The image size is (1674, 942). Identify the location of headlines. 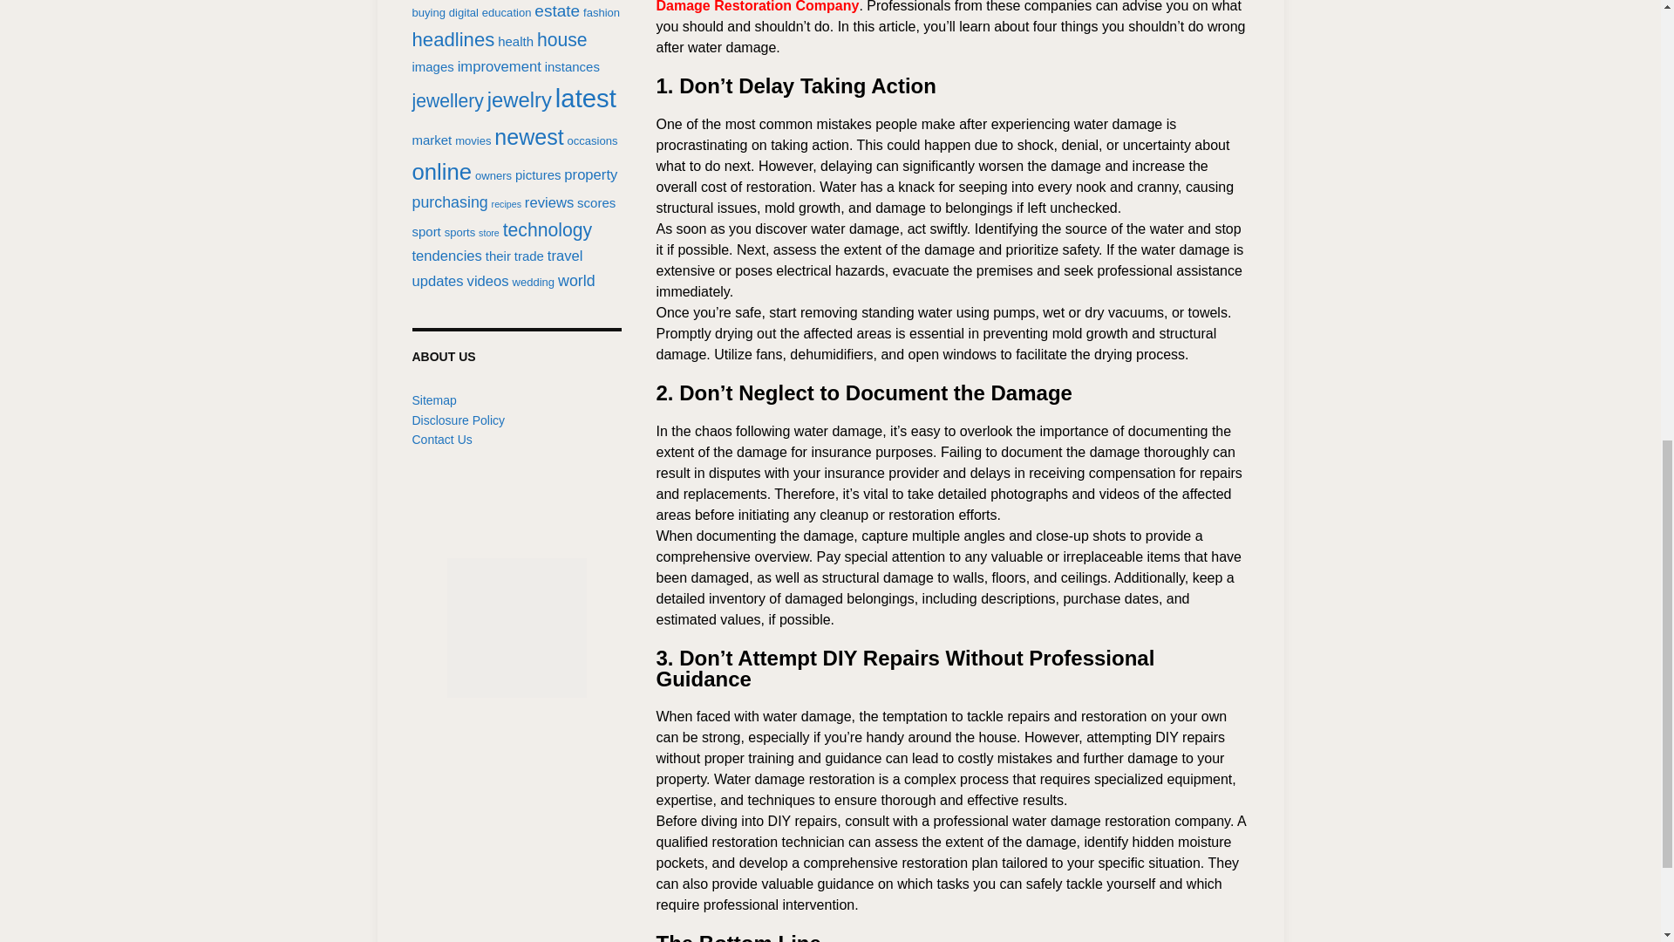
(453, 40).